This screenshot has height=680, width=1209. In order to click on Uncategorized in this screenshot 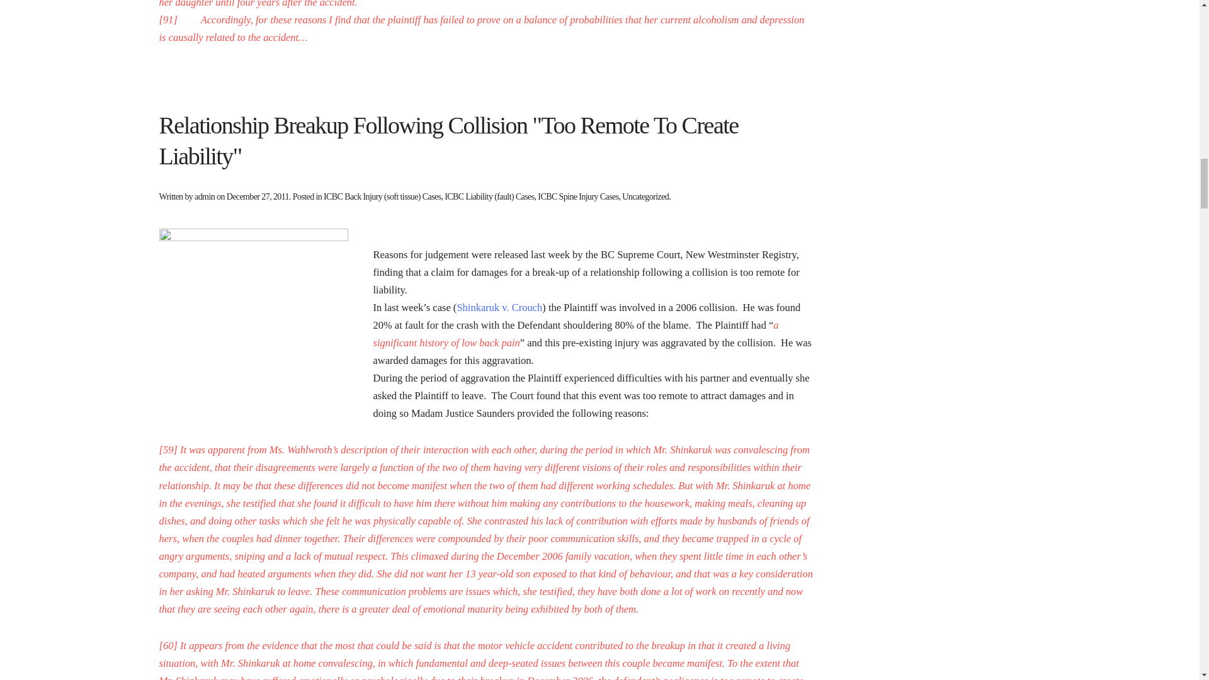, I will do `click(645, 196)`.